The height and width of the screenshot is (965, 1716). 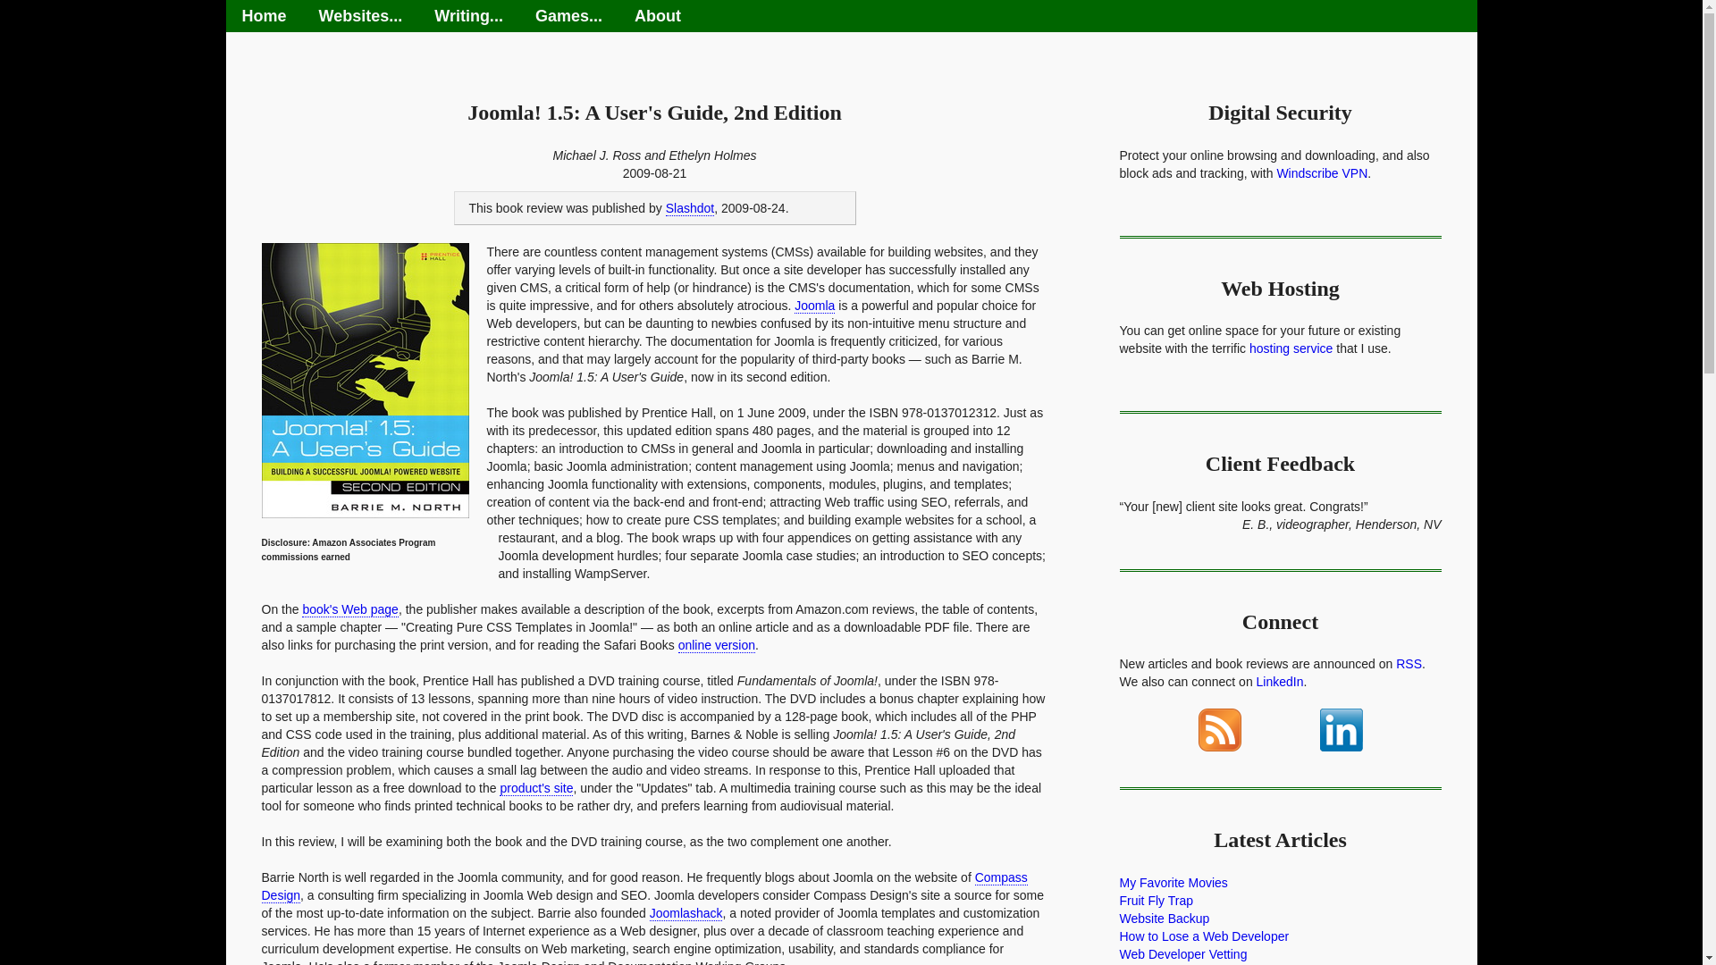 I want to click on Home, so click(x=263, y=17).